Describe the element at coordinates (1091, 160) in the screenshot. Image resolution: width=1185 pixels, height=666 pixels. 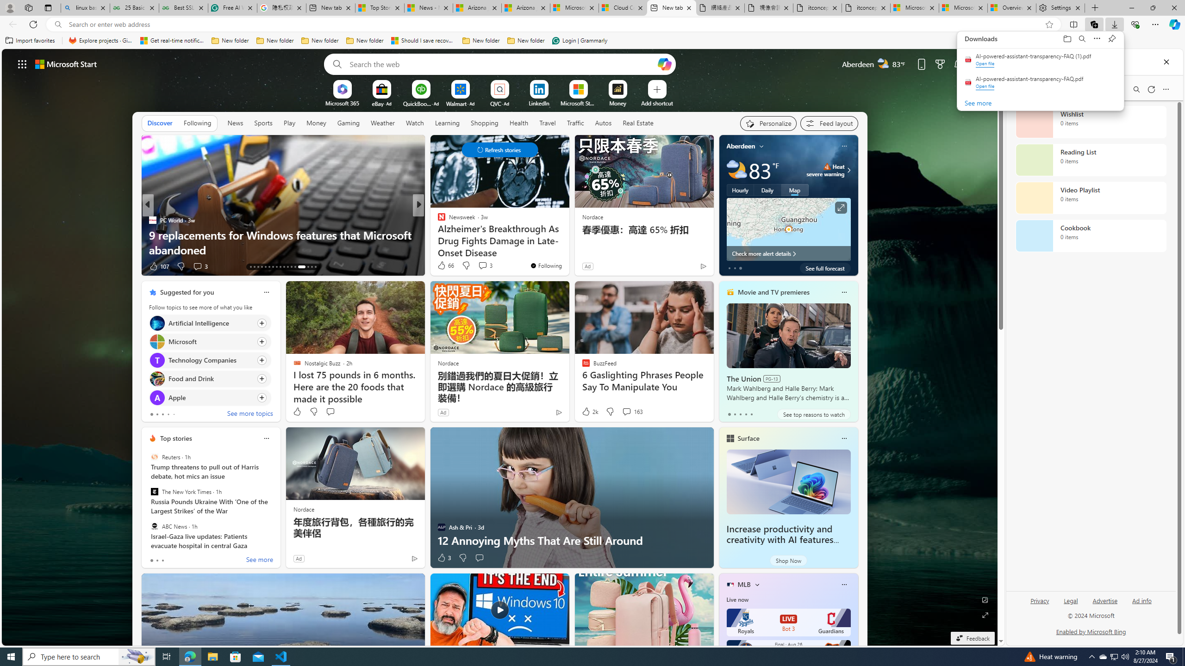
I see `Reading List collection, 0 items` at that location.